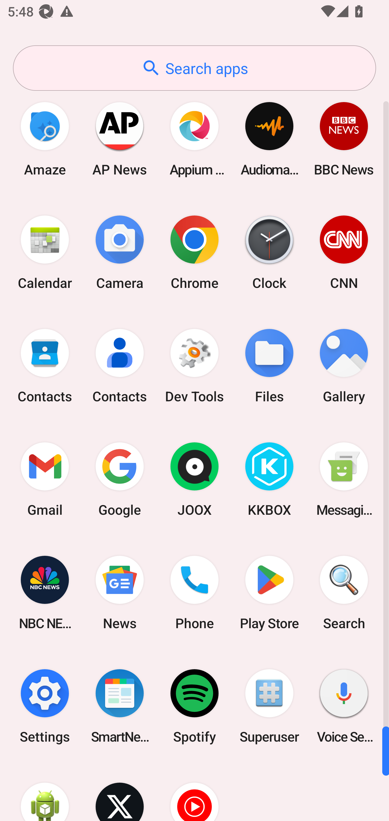 This screenshot has height=821, width=389. Describe the element at coordinates (45, 139) in the screenshot. I see `Amaze` at that location.